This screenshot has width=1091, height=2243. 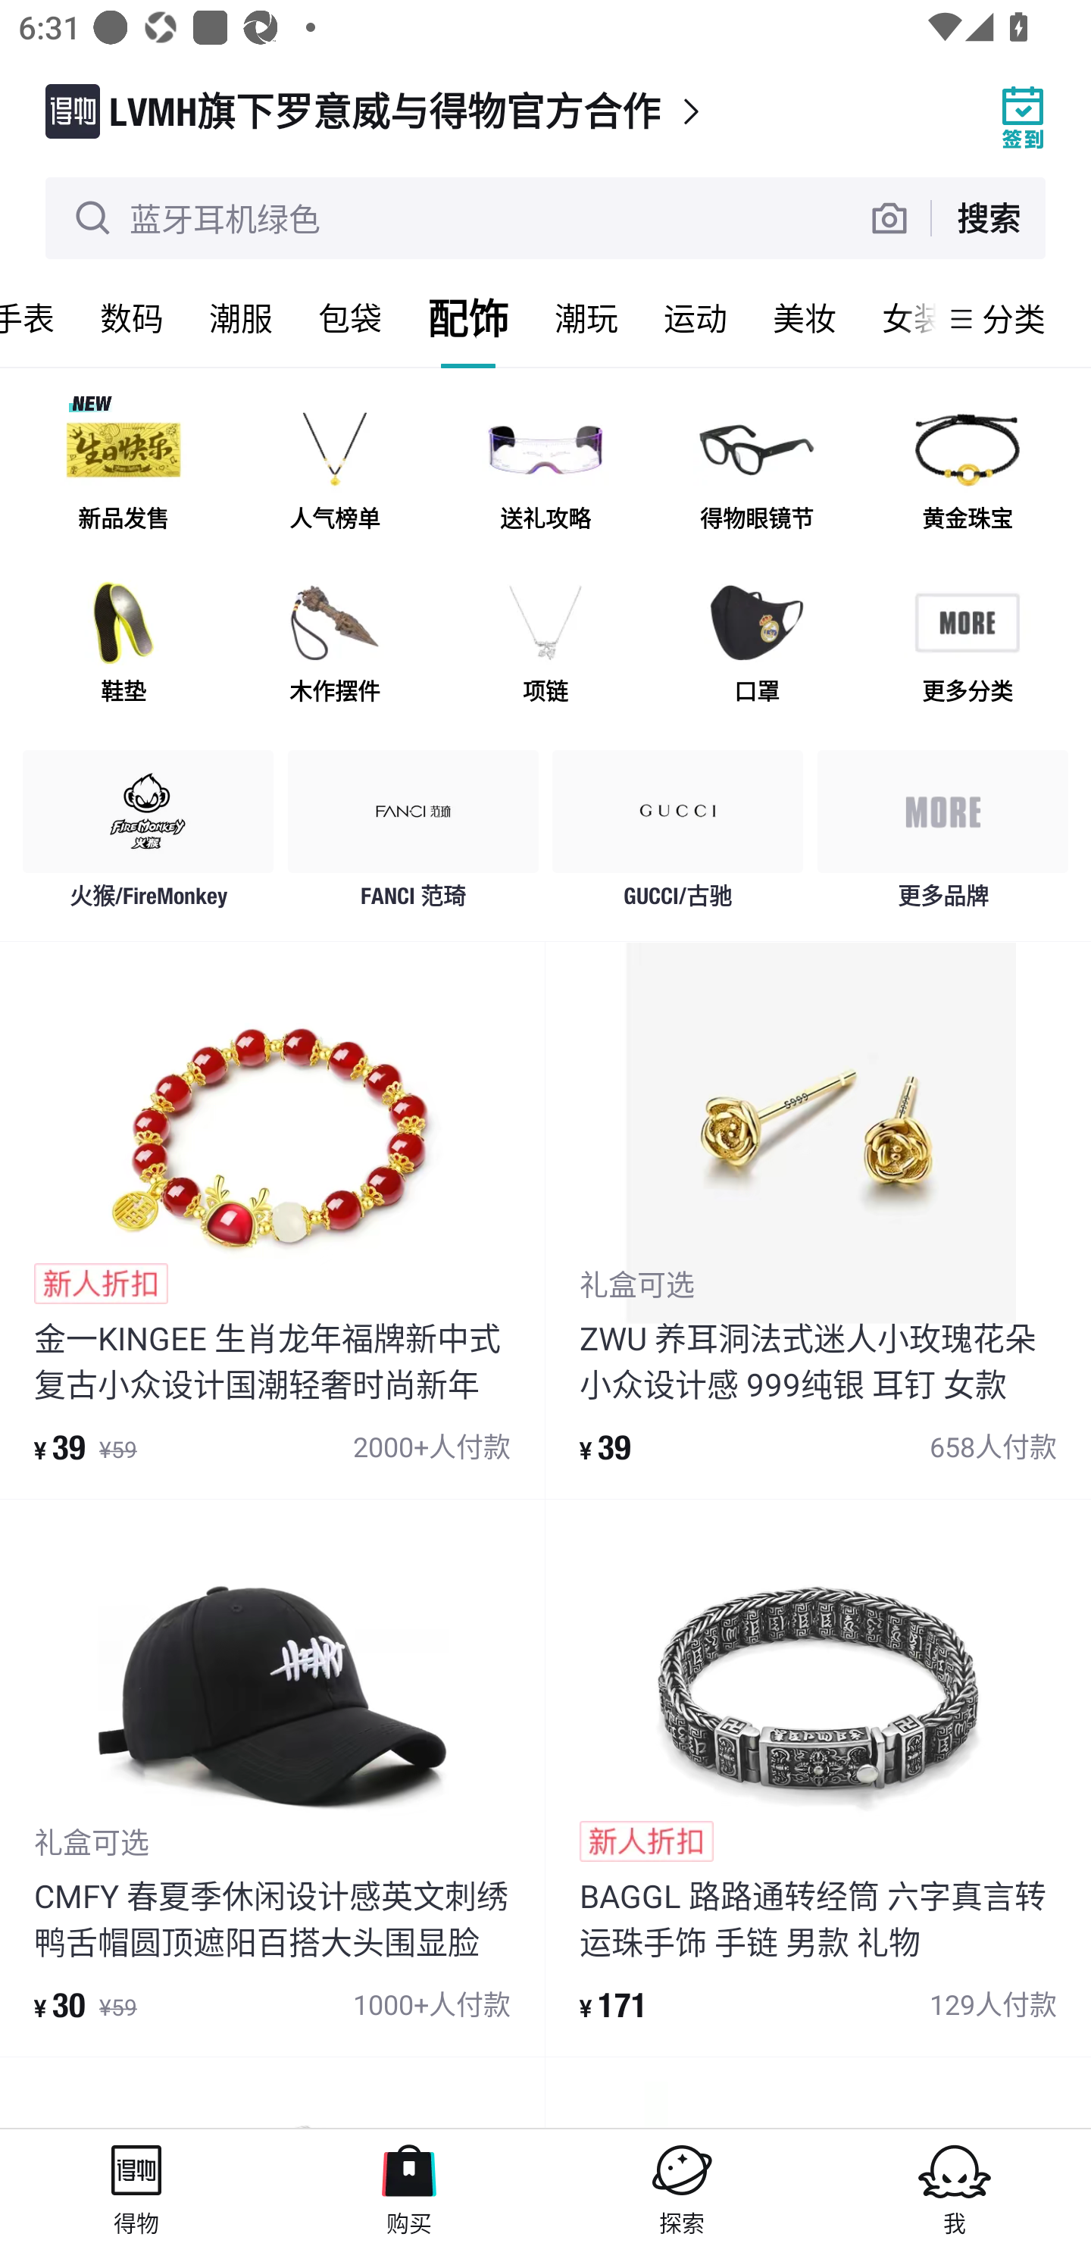 I want to click on 数码, so click(x=132, y=318).